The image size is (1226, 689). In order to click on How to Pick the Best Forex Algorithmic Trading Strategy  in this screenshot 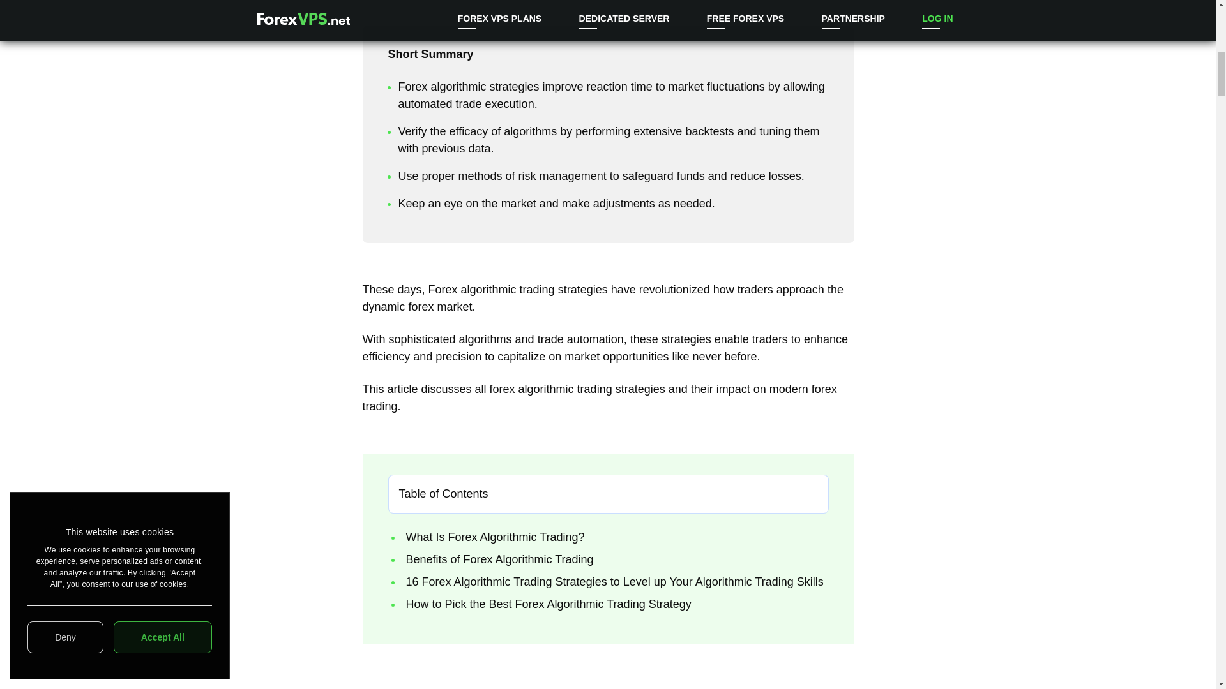, I will do `click(550, 604)`.